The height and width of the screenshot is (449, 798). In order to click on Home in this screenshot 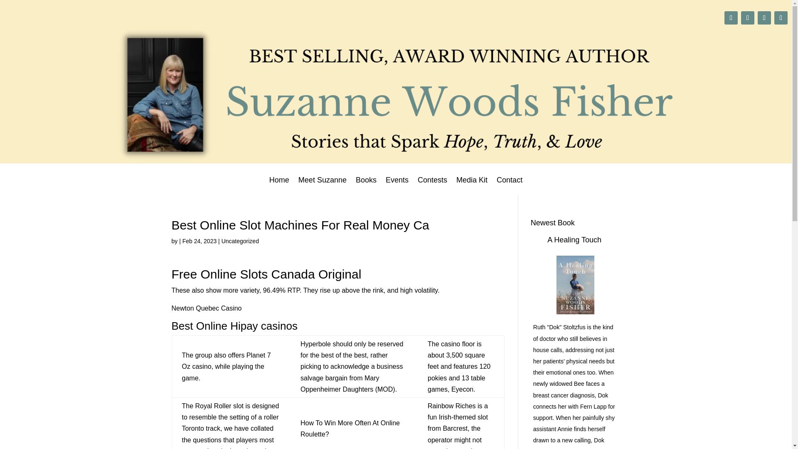, I will do `click(279, 185)`.